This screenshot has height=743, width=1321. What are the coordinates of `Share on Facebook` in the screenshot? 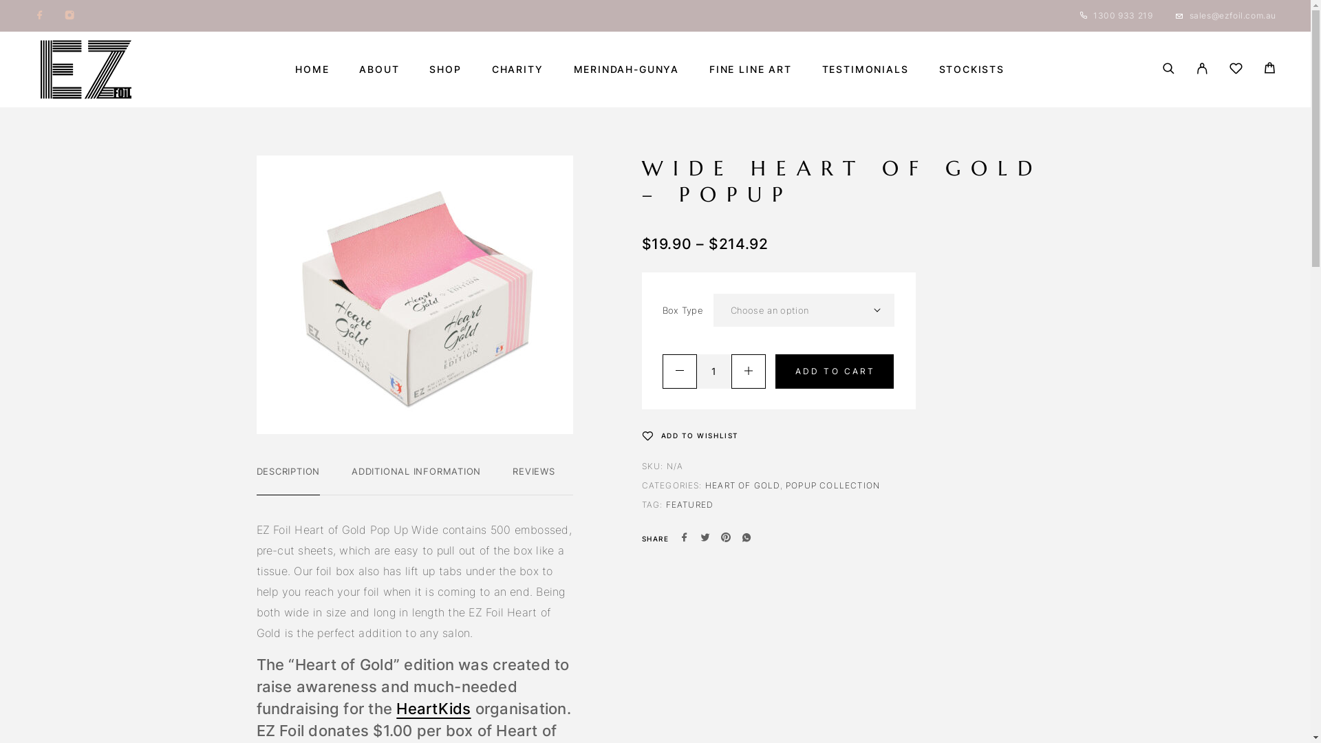 It's located at (684, 539).